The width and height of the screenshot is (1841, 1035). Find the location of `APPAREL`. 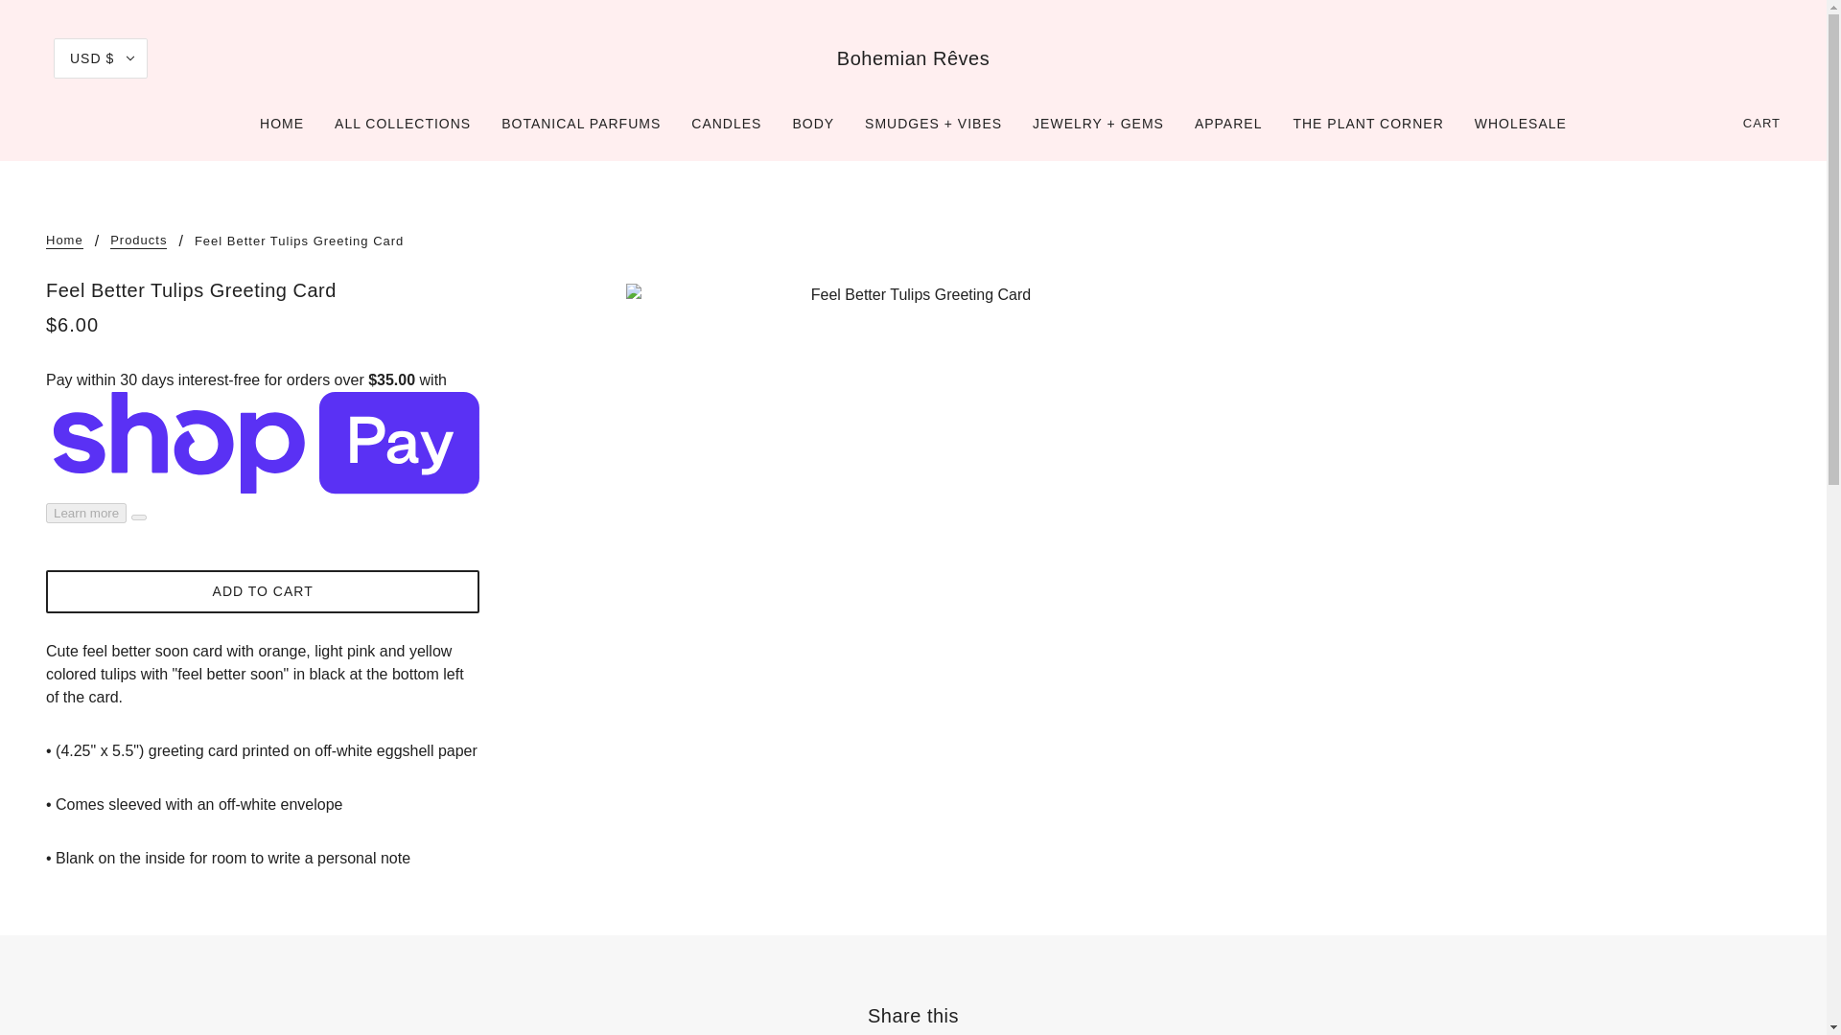

APPAREL is located at coordinates (1228, 130).